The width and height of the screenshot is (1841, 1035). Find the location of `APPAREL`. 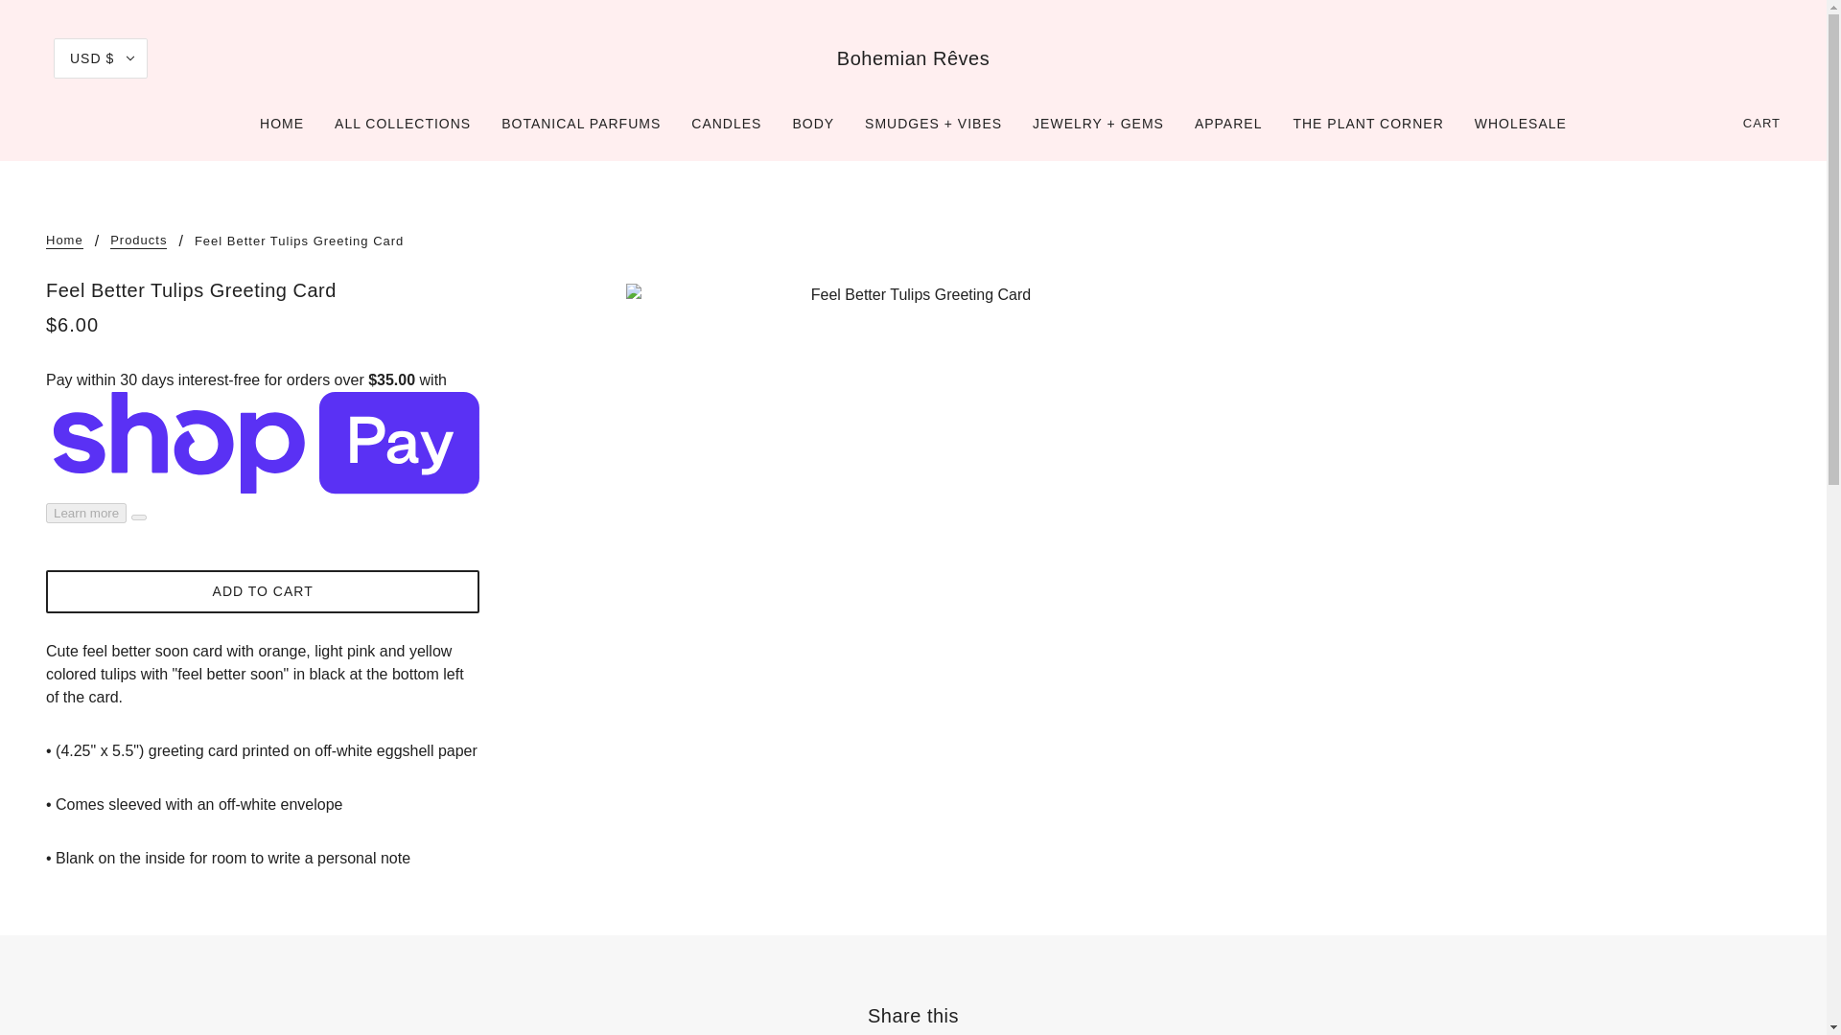

APPAREL is located at coordinates (1228, 130).